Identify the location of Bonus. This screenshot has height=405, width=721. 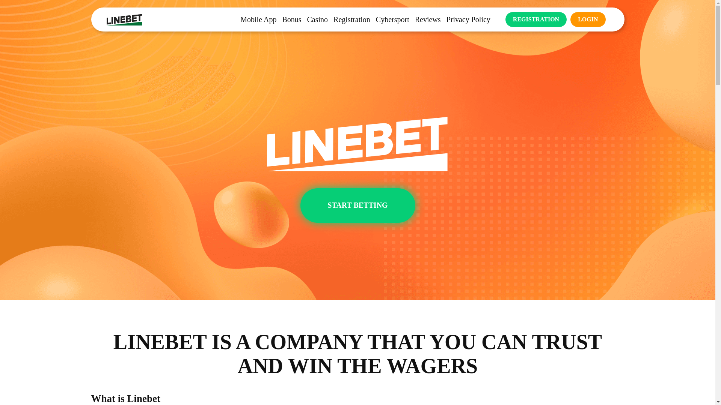
(291, 19).